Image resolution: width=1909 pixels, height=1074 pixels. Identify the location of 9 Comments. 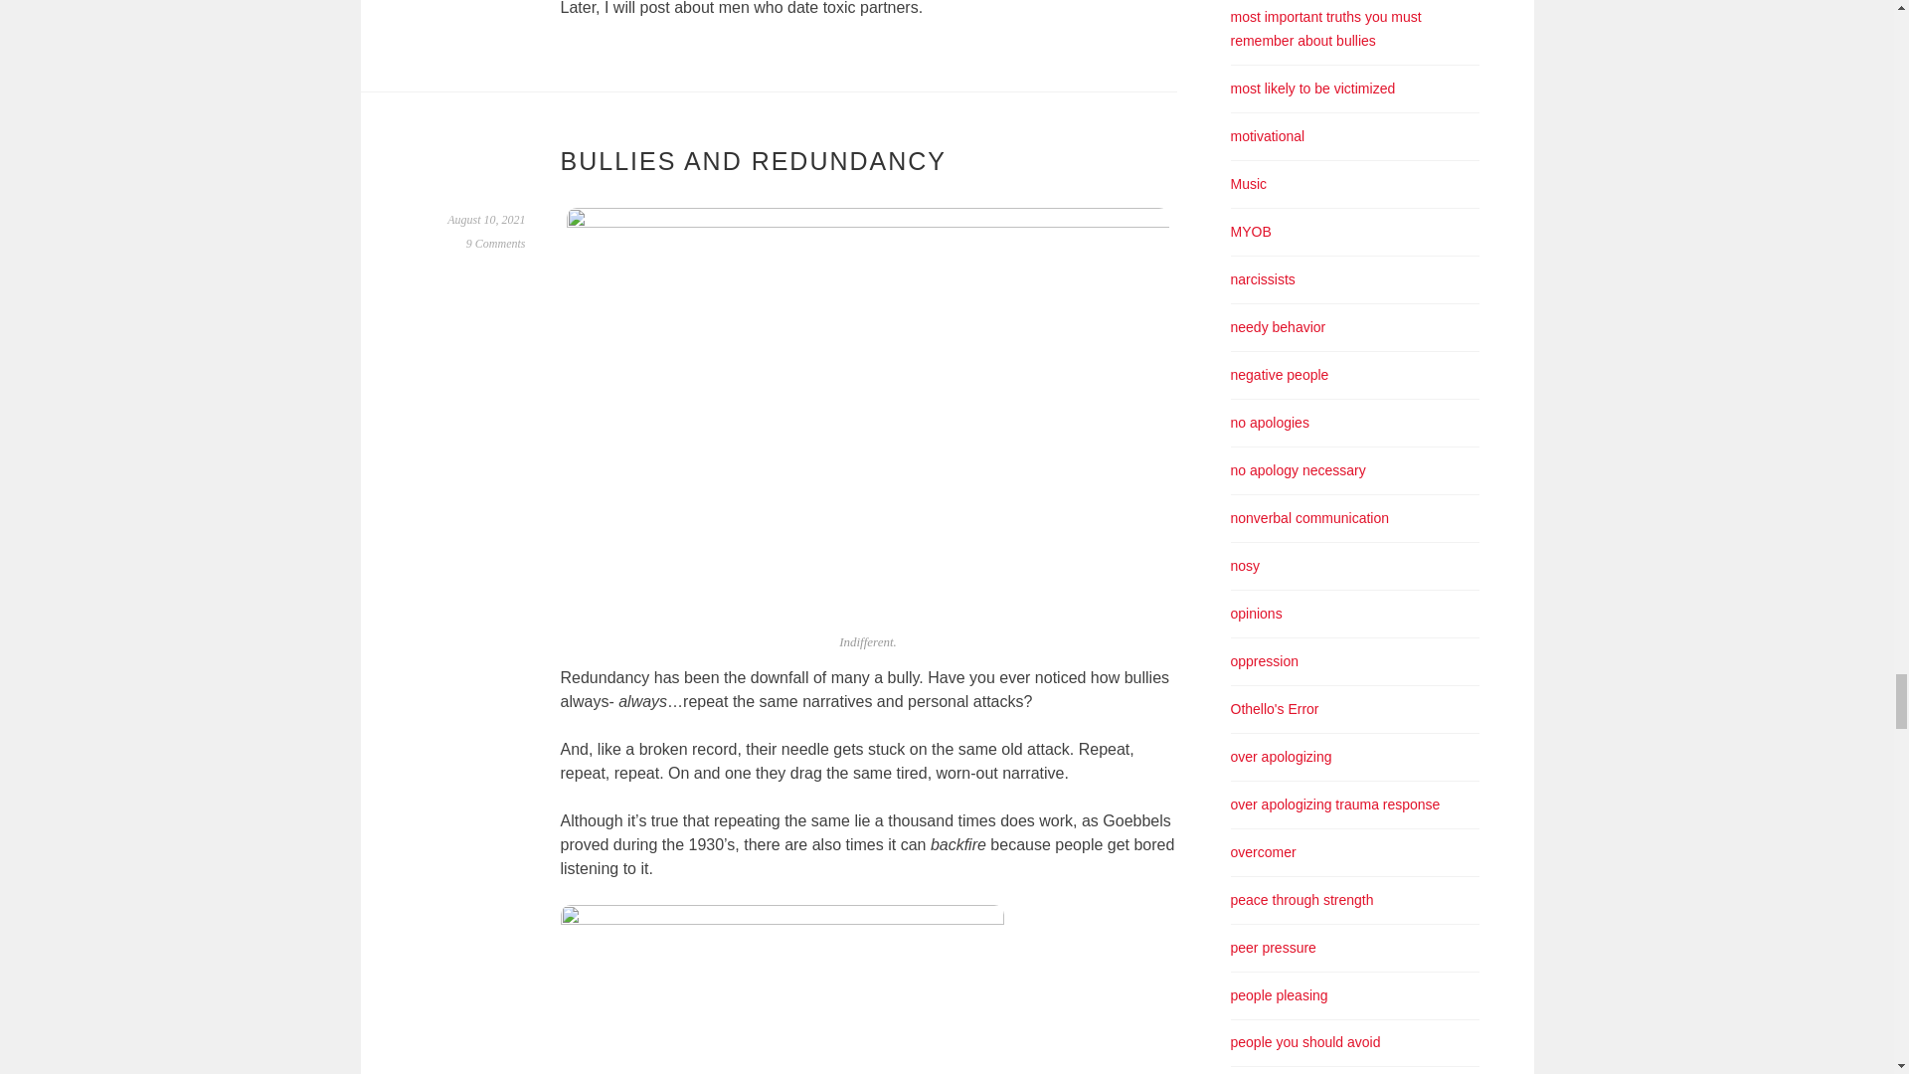
(495, 243).